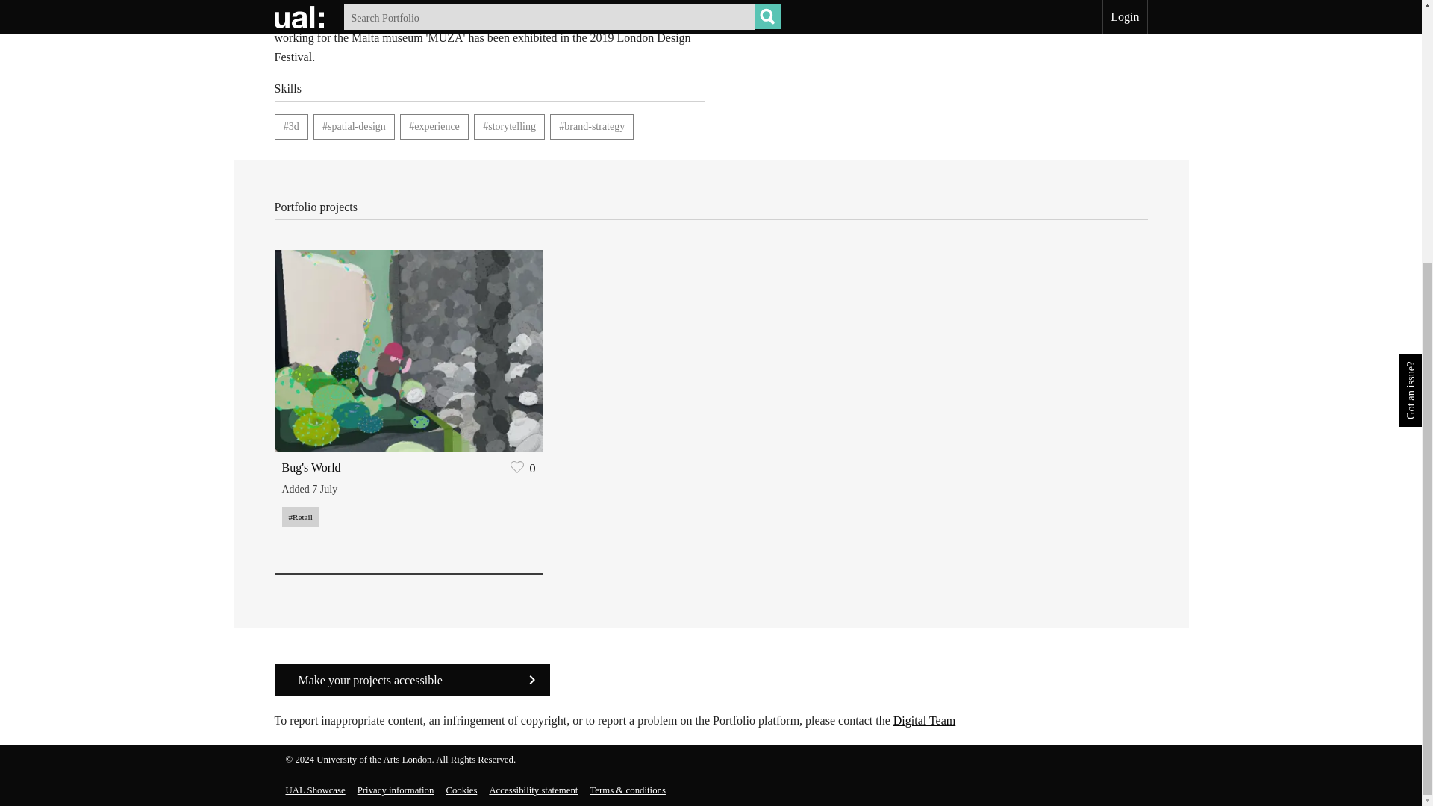  I want to click on Privacy information, so click(396, 790).